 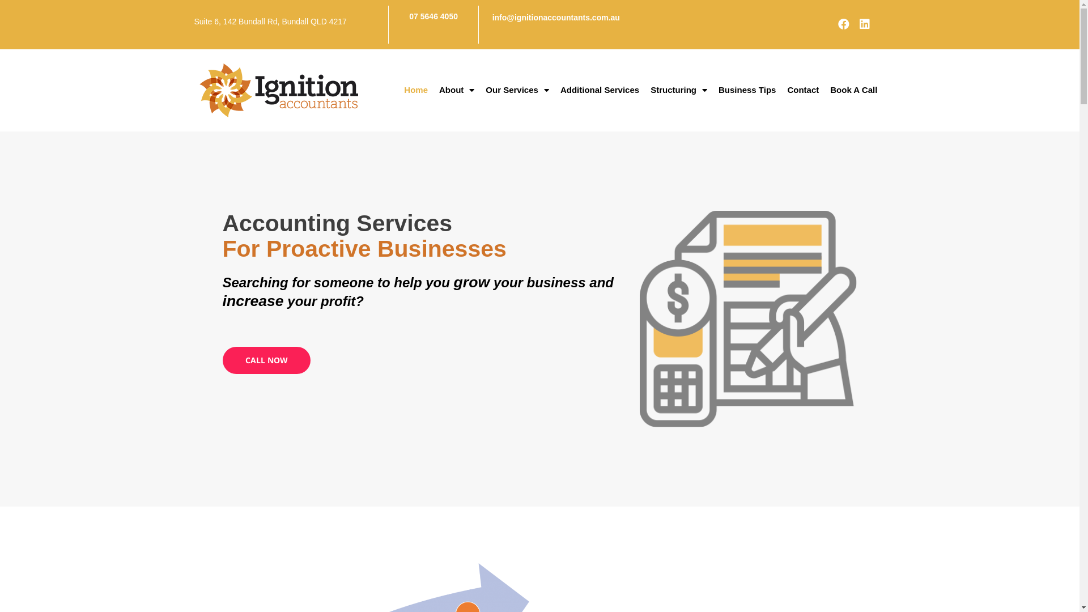 I want to click on CALL NOW, so click(x=266, y=360).